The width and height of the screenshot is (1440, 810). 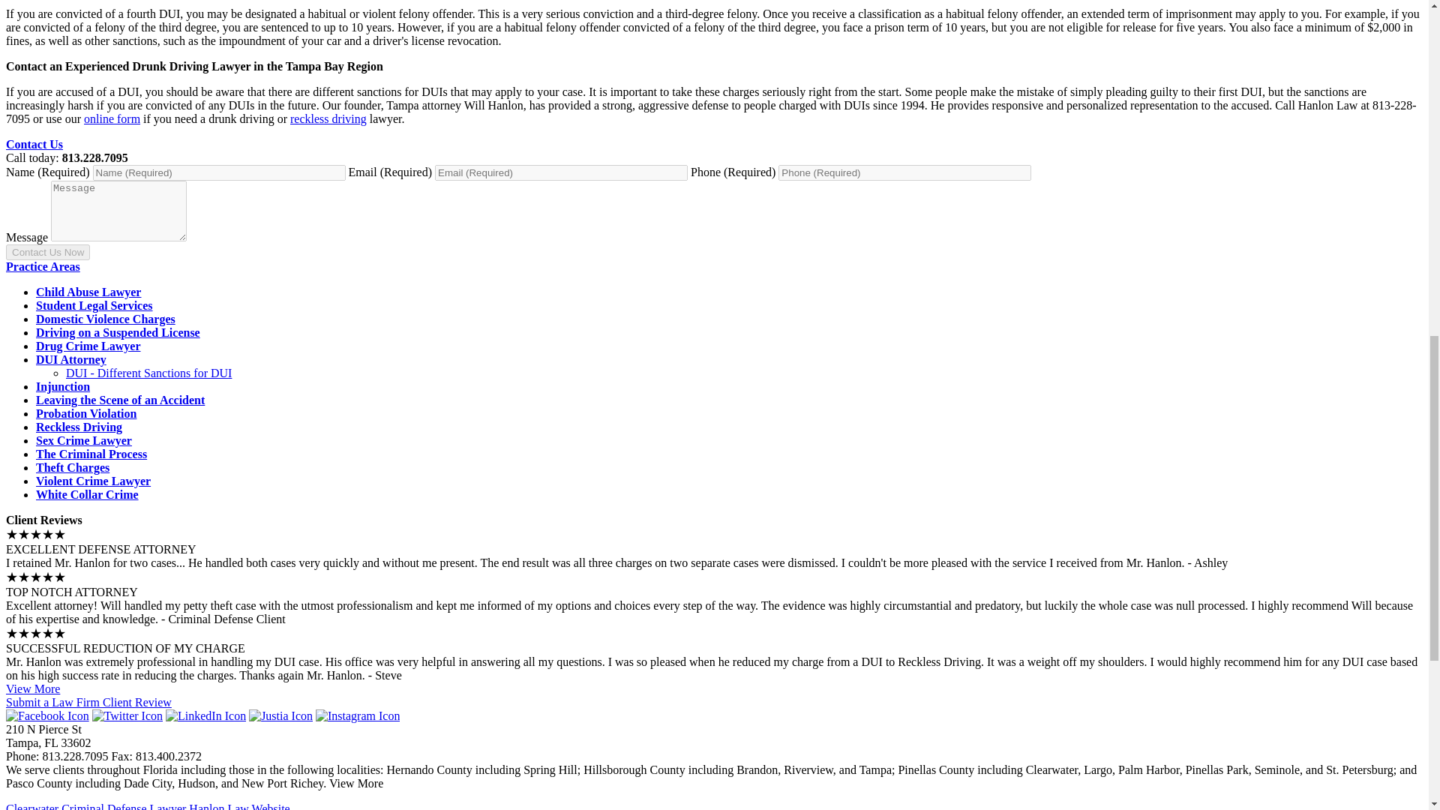 What do you see at coordinates (86, 414) in the screenshot?
I see `Probation Violation` at bounding box center [86, 414].